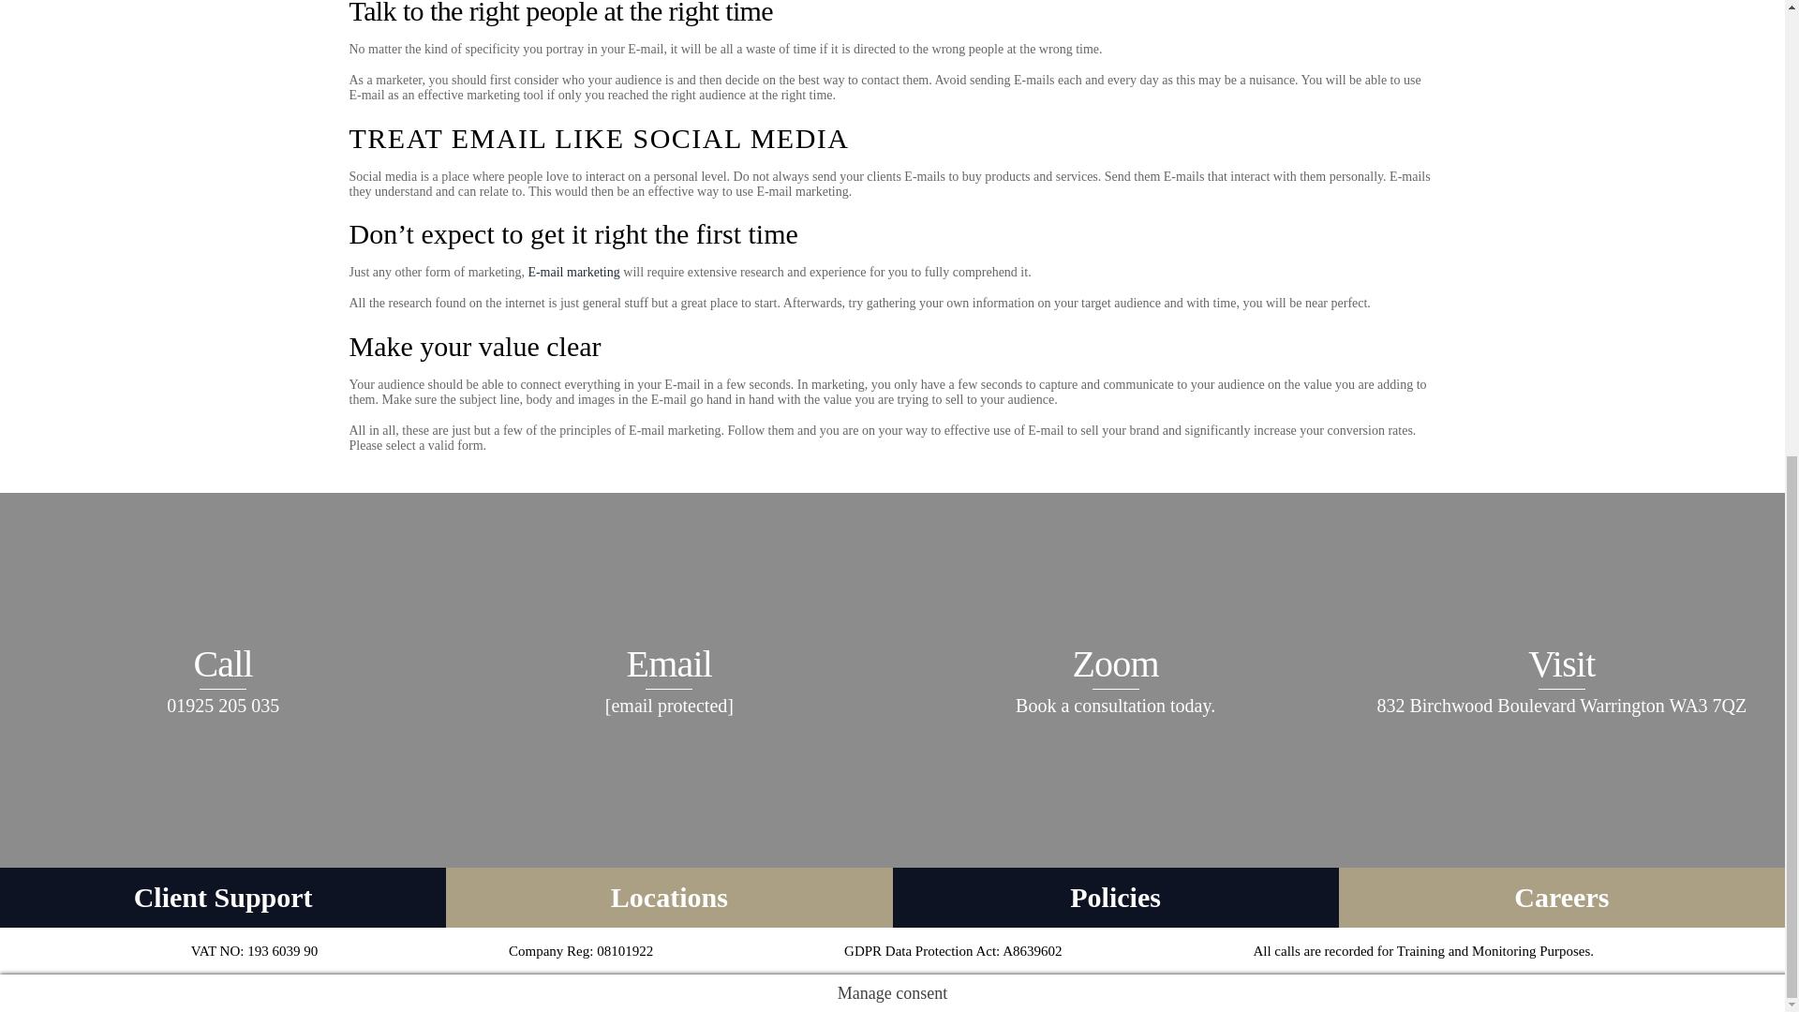 The image size is (1799, 1012). I want to click on Email, so click(669, 679).